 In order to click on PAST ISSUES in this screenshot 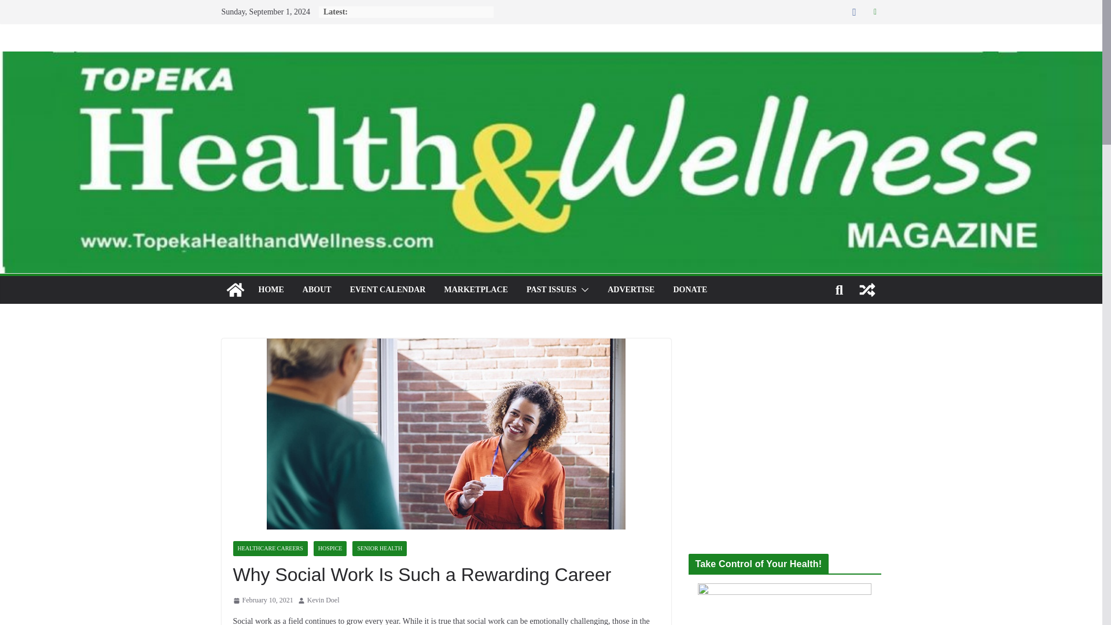, I will do `click(551, 290)`.